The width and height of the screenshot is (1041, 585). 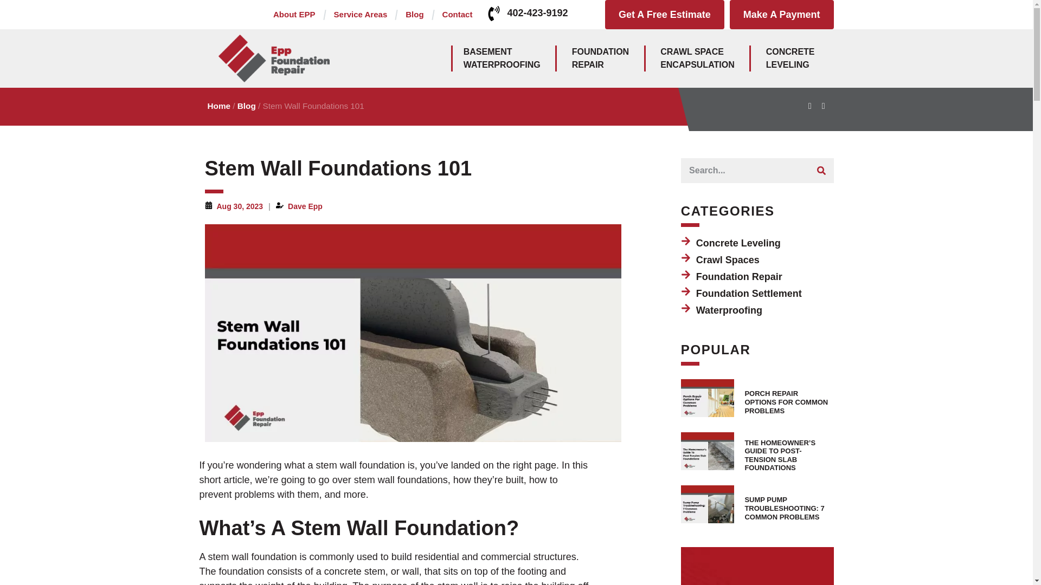 What do you see at coordinates (665, 15) in the screenshot?
I see `402-423-9192` at bounding box center [665, 15].